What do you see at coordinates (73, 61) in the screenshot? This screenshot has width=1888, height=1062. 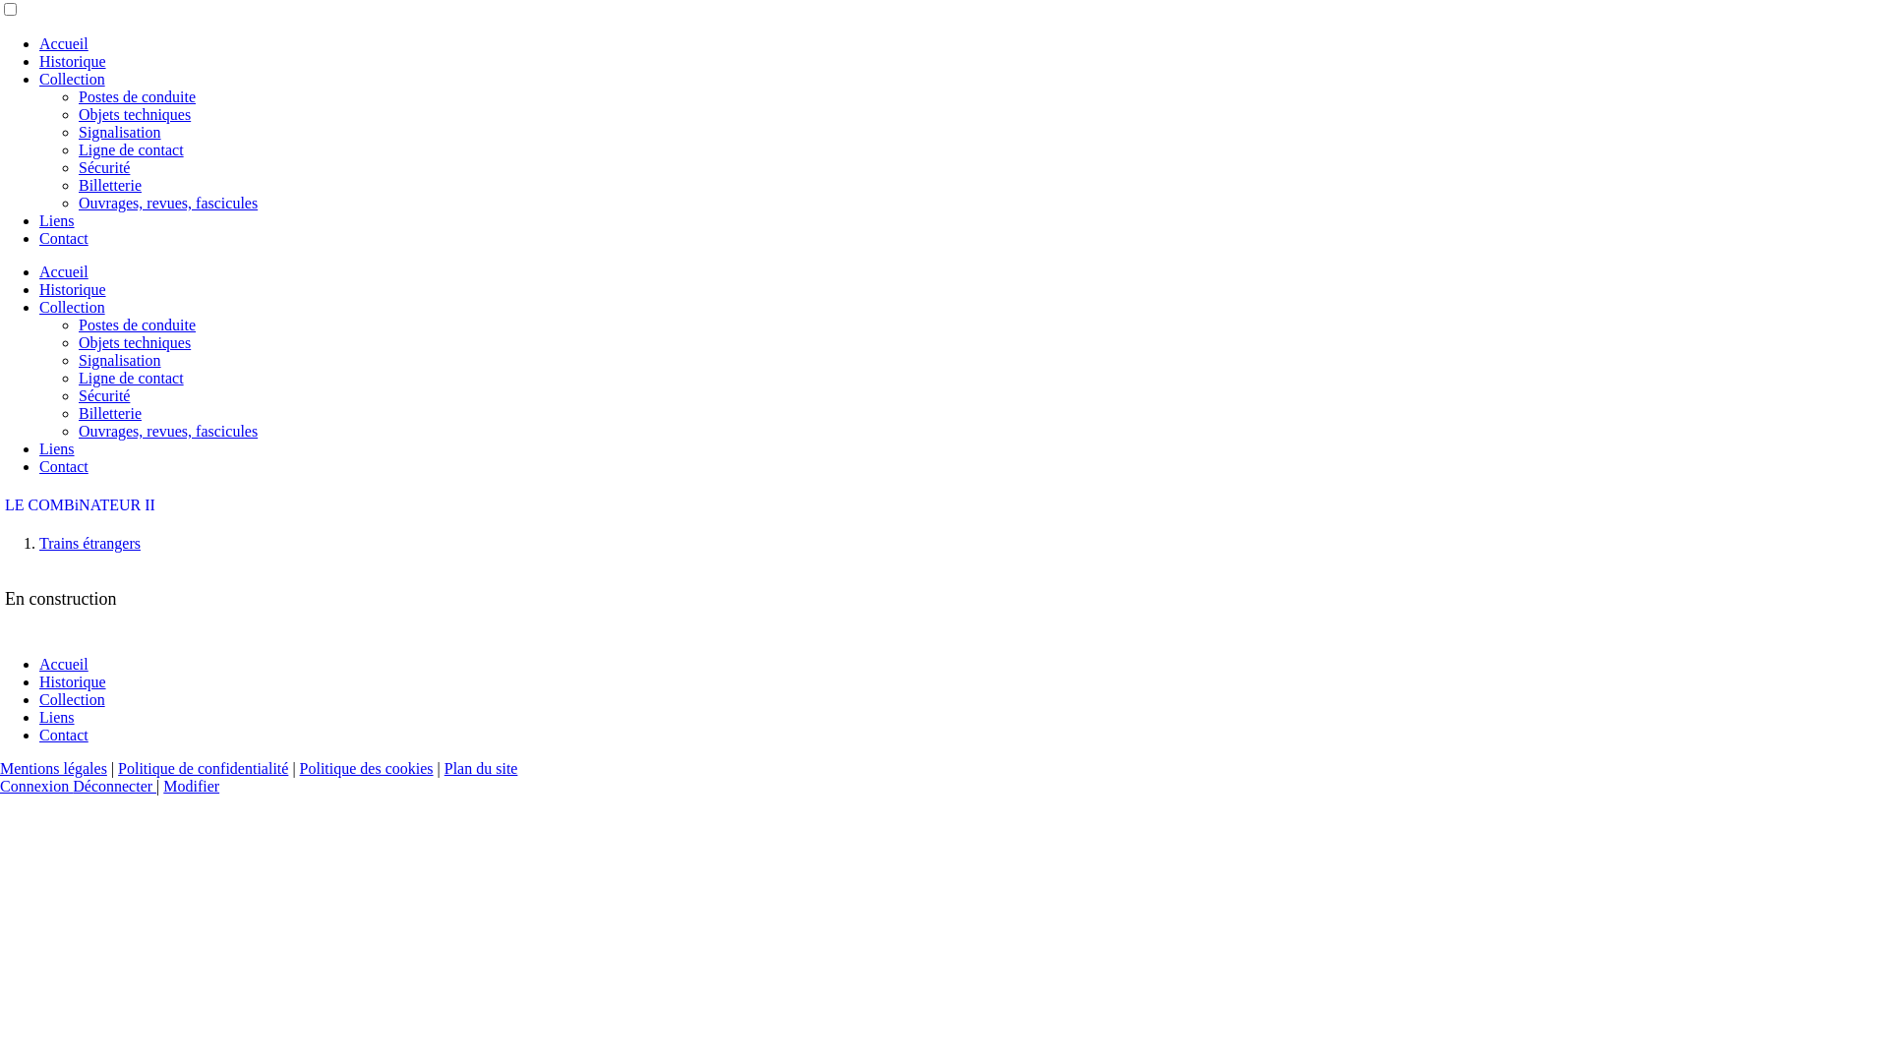 I see `Historique` at bounding box center [73, 61].